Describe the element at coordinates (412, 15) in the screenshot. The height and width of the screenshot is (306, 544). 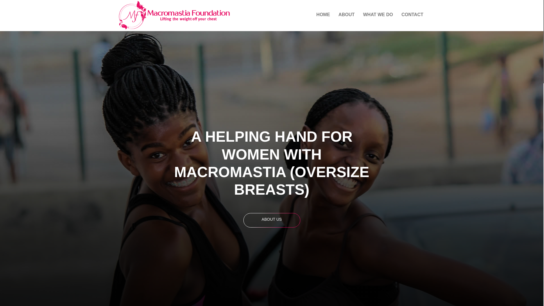
I see `CONTACT` at that location.